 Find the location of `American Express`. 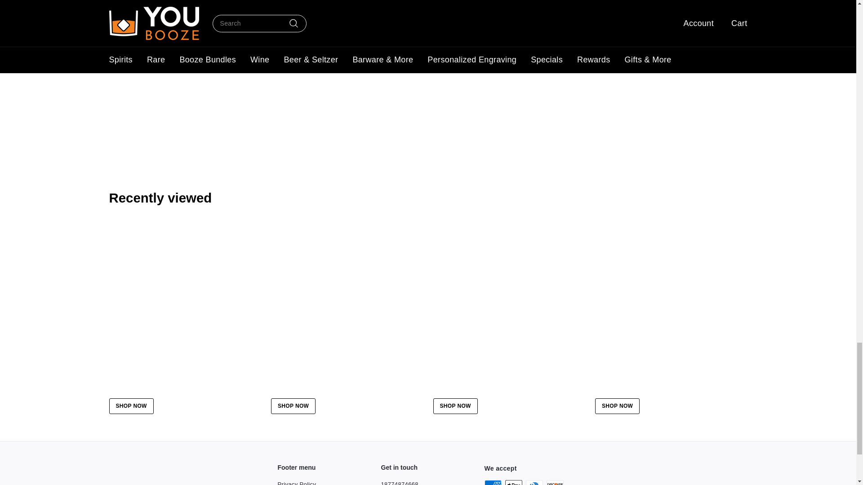

American Express is located at coordinates (493, 482).